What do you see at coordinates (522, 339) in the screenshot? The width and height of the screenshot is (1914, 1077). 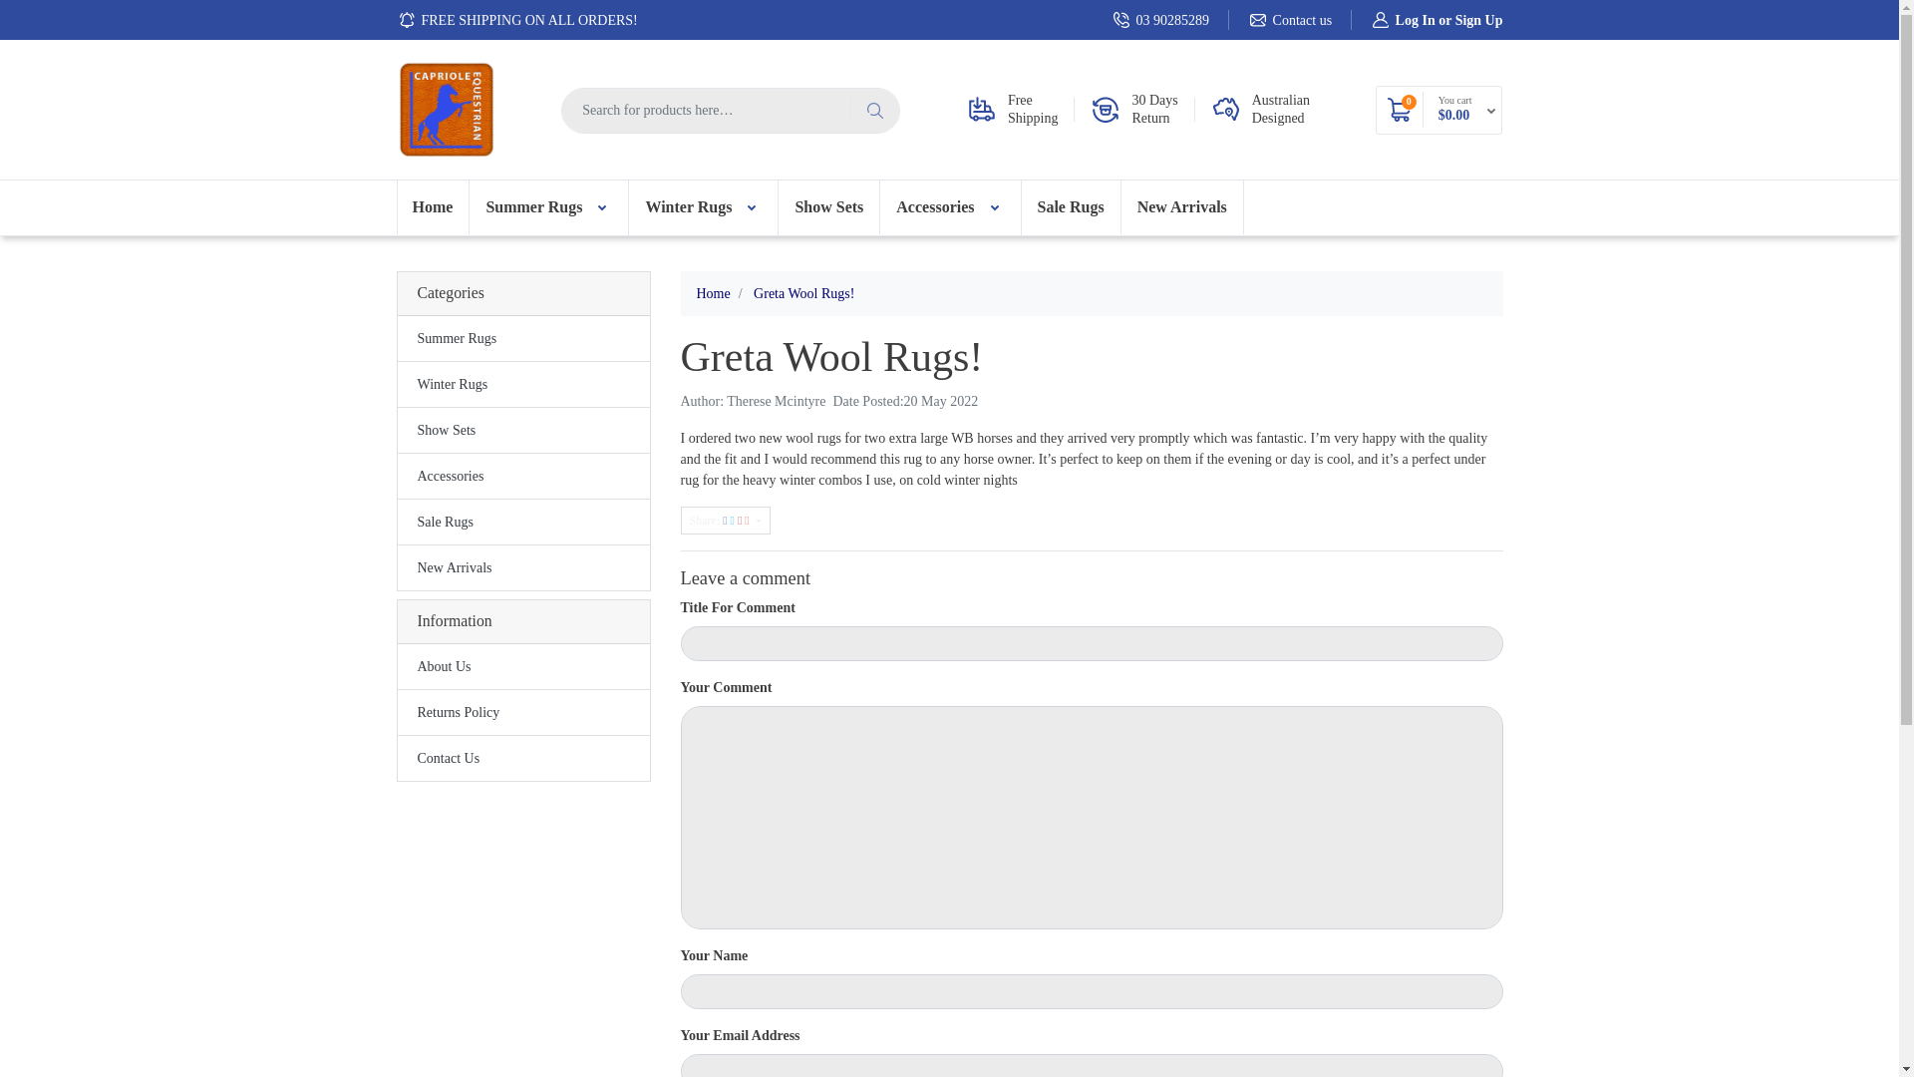 I see `Summer Rugs` at bounding box center [522, 339].